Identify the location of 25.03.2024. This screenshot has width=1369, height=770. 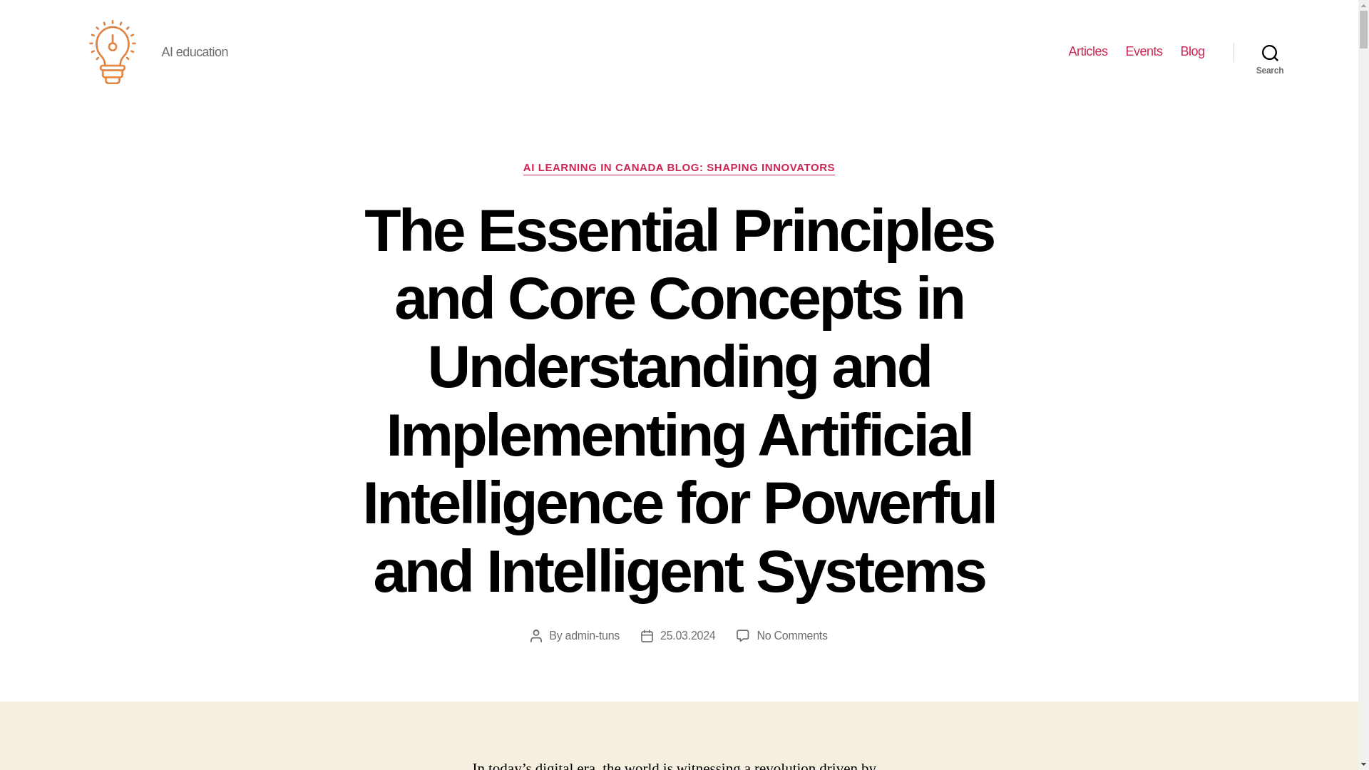
(687, 635).